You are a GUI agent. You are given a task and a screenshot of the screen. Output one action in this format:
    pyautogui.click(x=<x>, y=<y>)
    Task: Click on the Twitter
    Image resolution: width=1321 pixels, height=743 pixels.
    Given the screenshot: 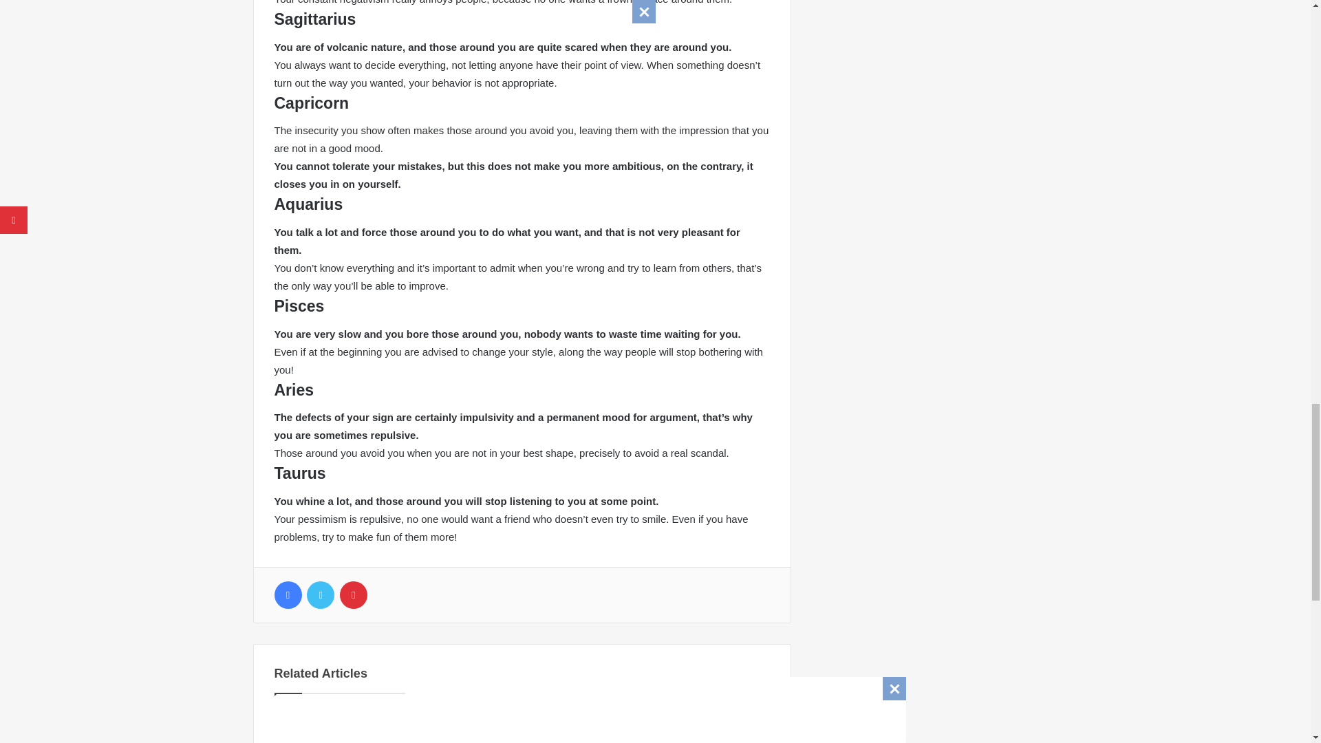 What is the action you would take?
    pyautogui.click(x=320, y=594)
    